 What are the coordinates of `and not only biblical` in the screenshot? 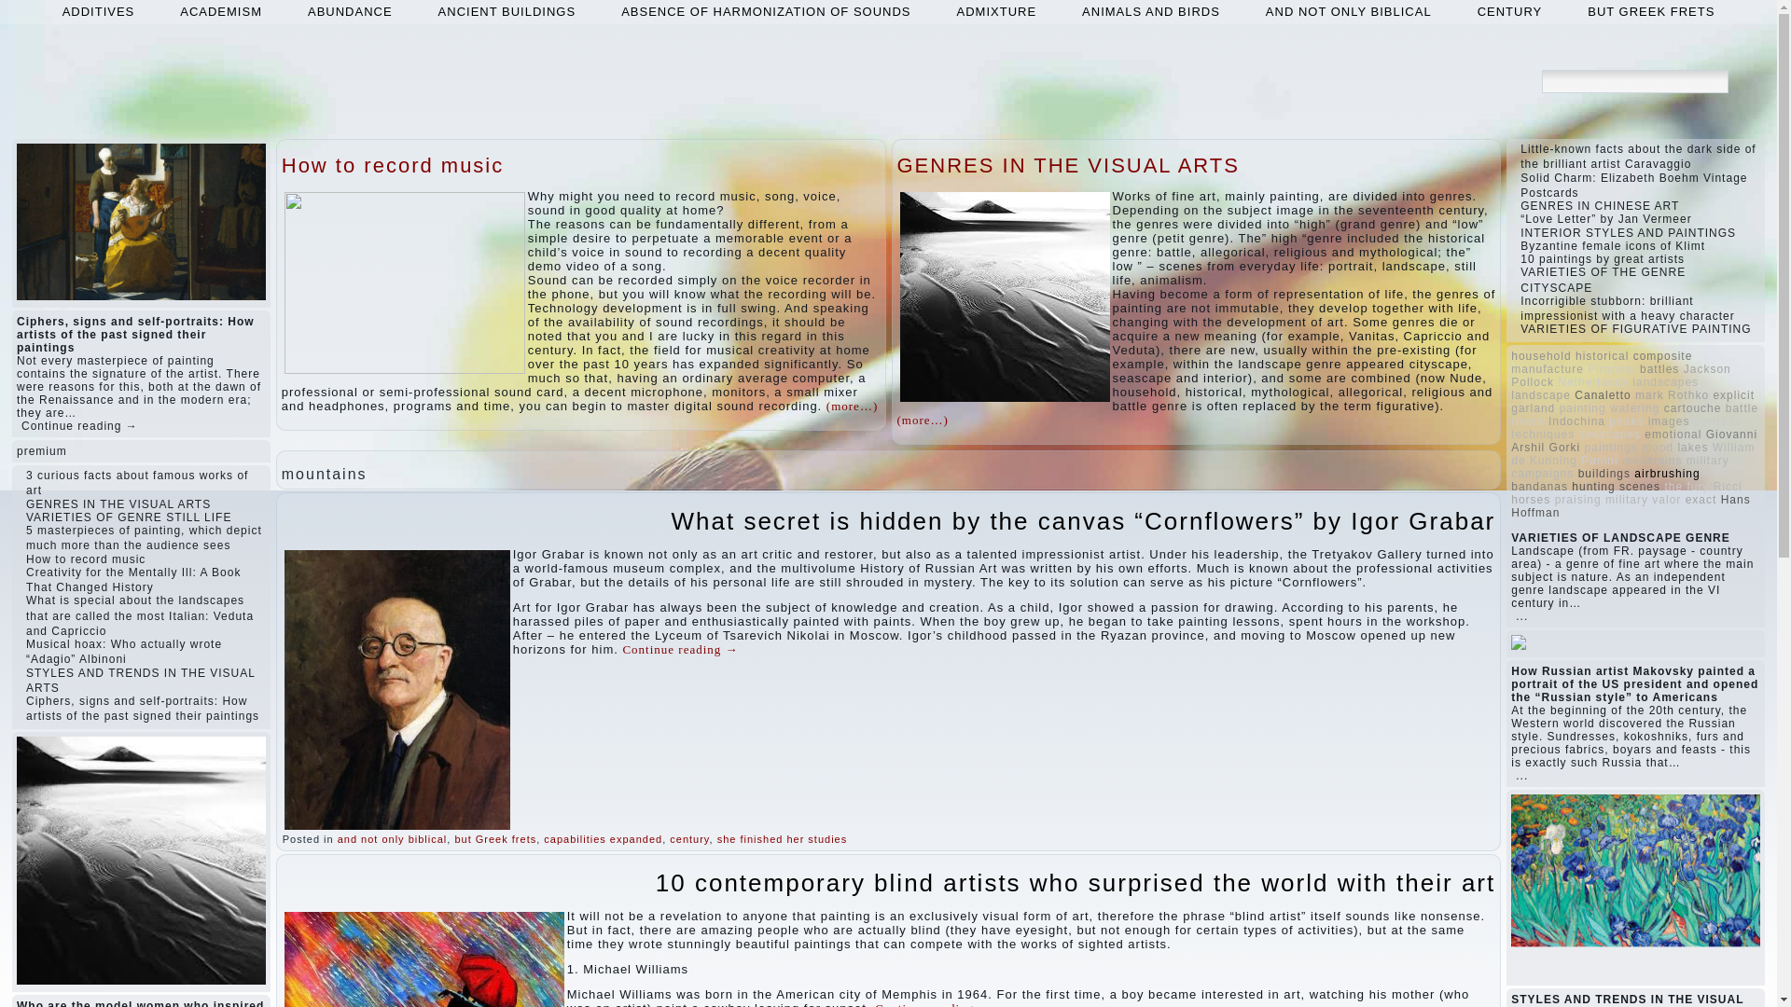 It's located at (1349, 11).